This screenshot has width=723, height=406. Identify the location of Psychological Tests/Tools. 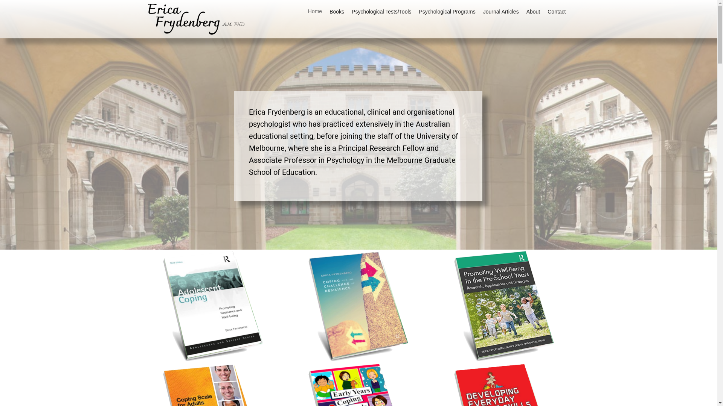
(381, 11).